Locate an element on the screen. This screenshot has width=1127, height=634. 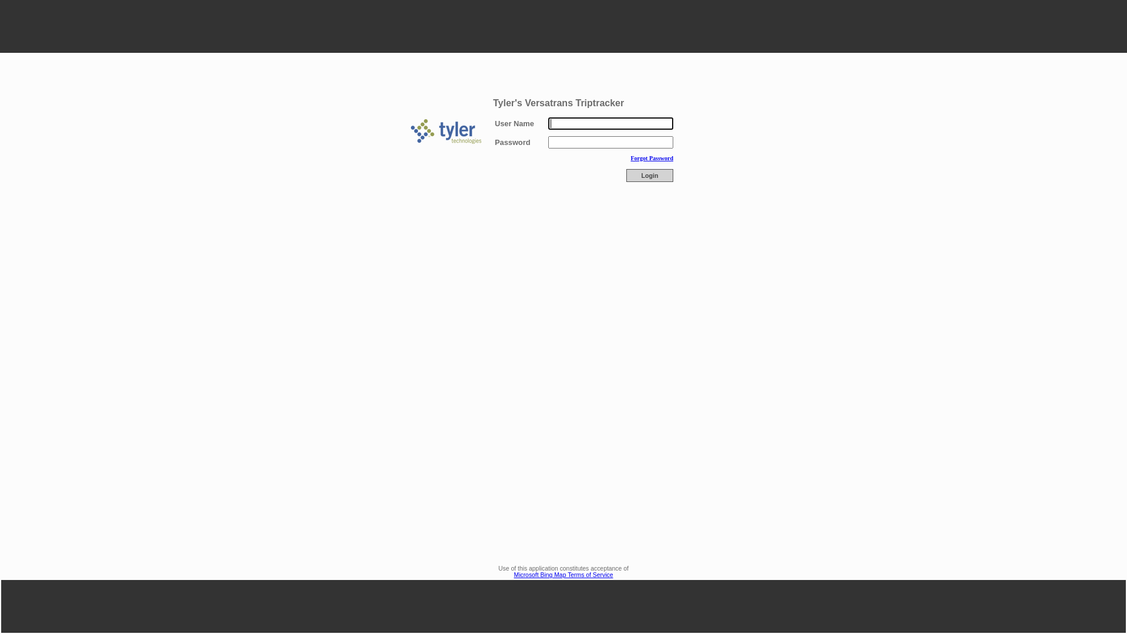
Forgot Password is located at coordinates (652, 158).